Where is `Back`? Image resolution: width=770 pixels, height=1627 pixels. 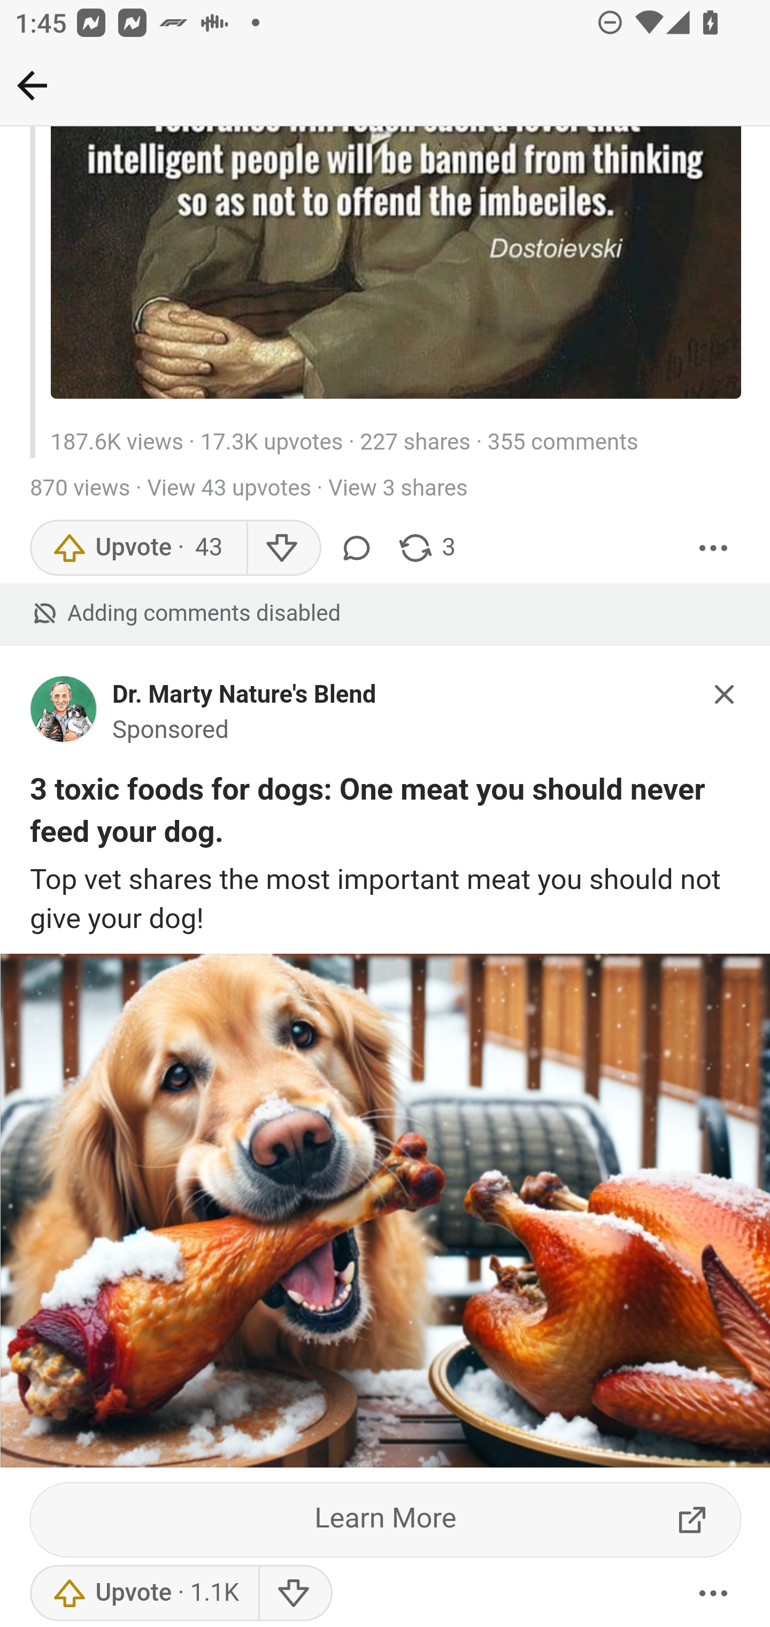 Back is located at coordinates (32, 85).